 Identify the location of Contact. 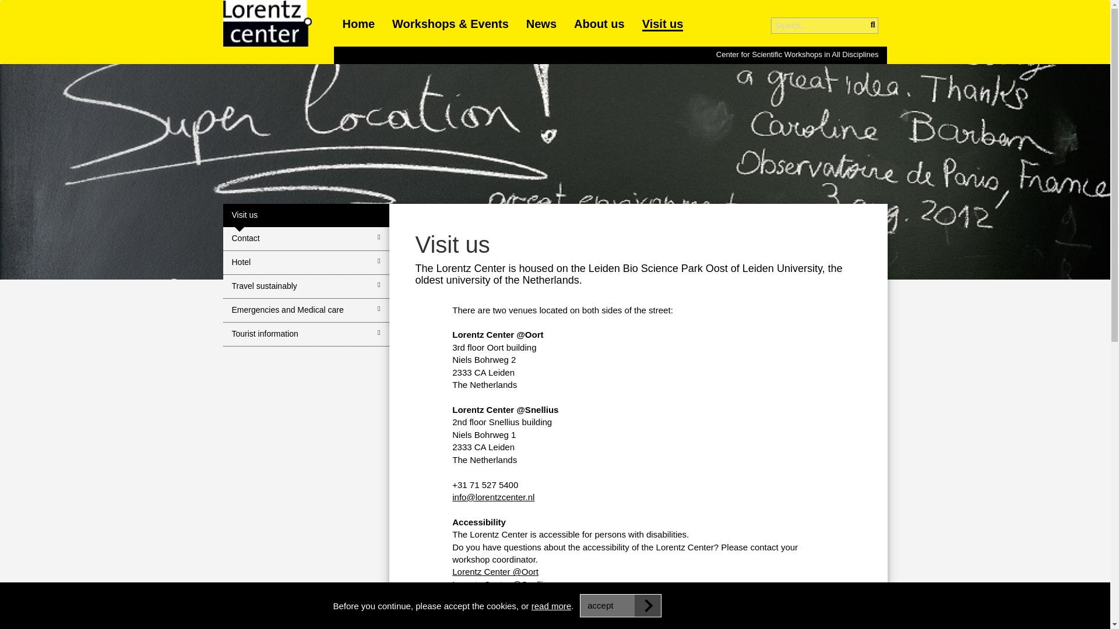
(305, 239).